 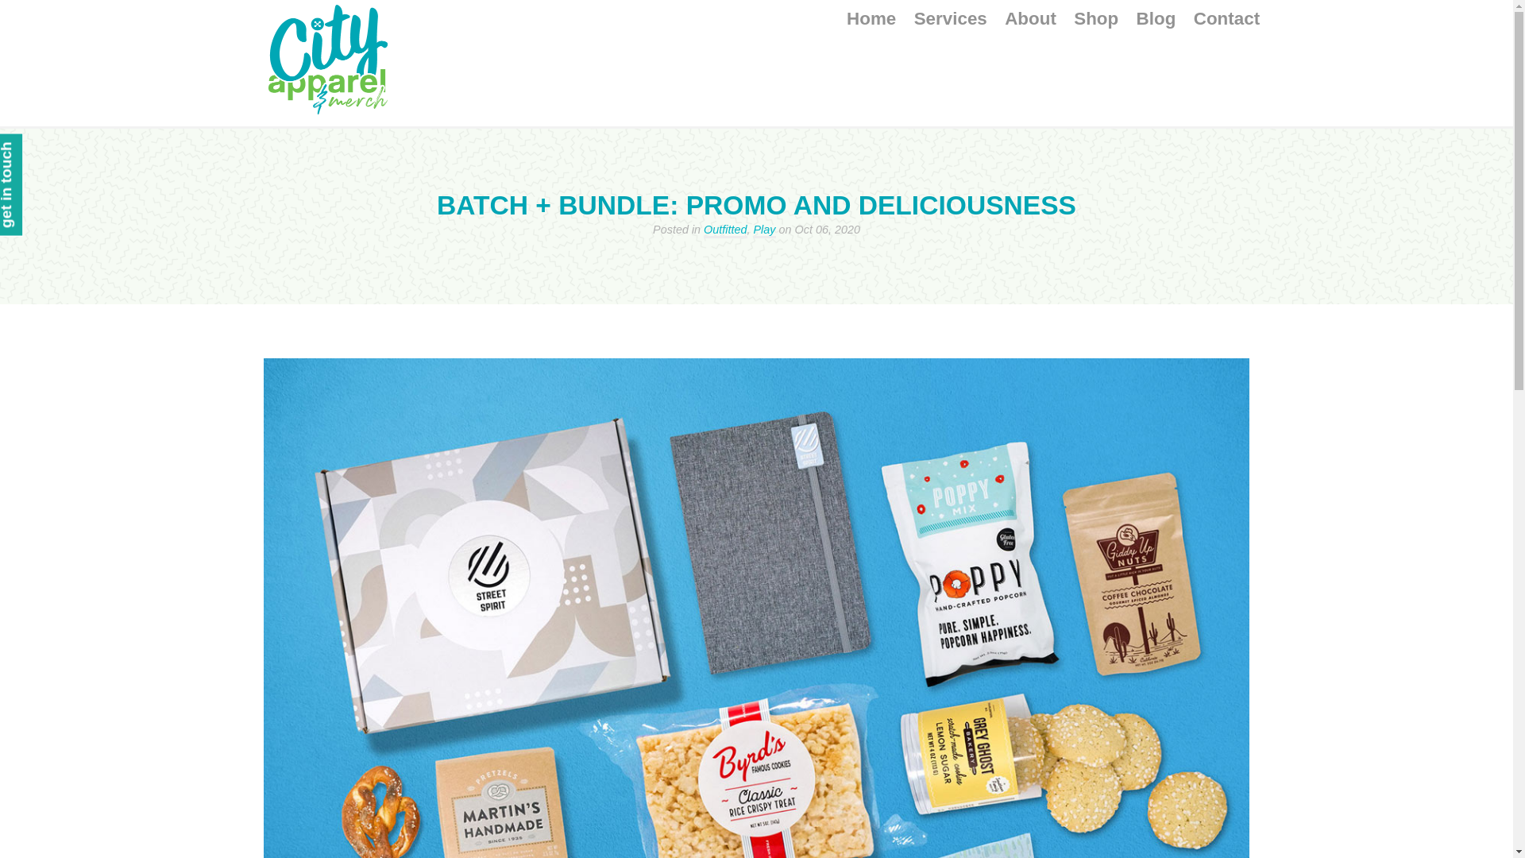 I want to click on Blog, so click(x=1156, y=17).